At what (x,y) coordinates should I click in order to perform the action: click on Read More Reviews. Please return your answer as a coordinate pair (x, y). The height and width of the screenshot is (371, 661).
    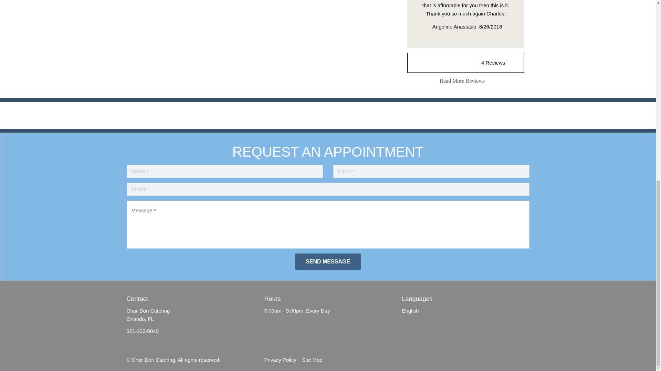
    Looking at the image, I should click on (465, 81).